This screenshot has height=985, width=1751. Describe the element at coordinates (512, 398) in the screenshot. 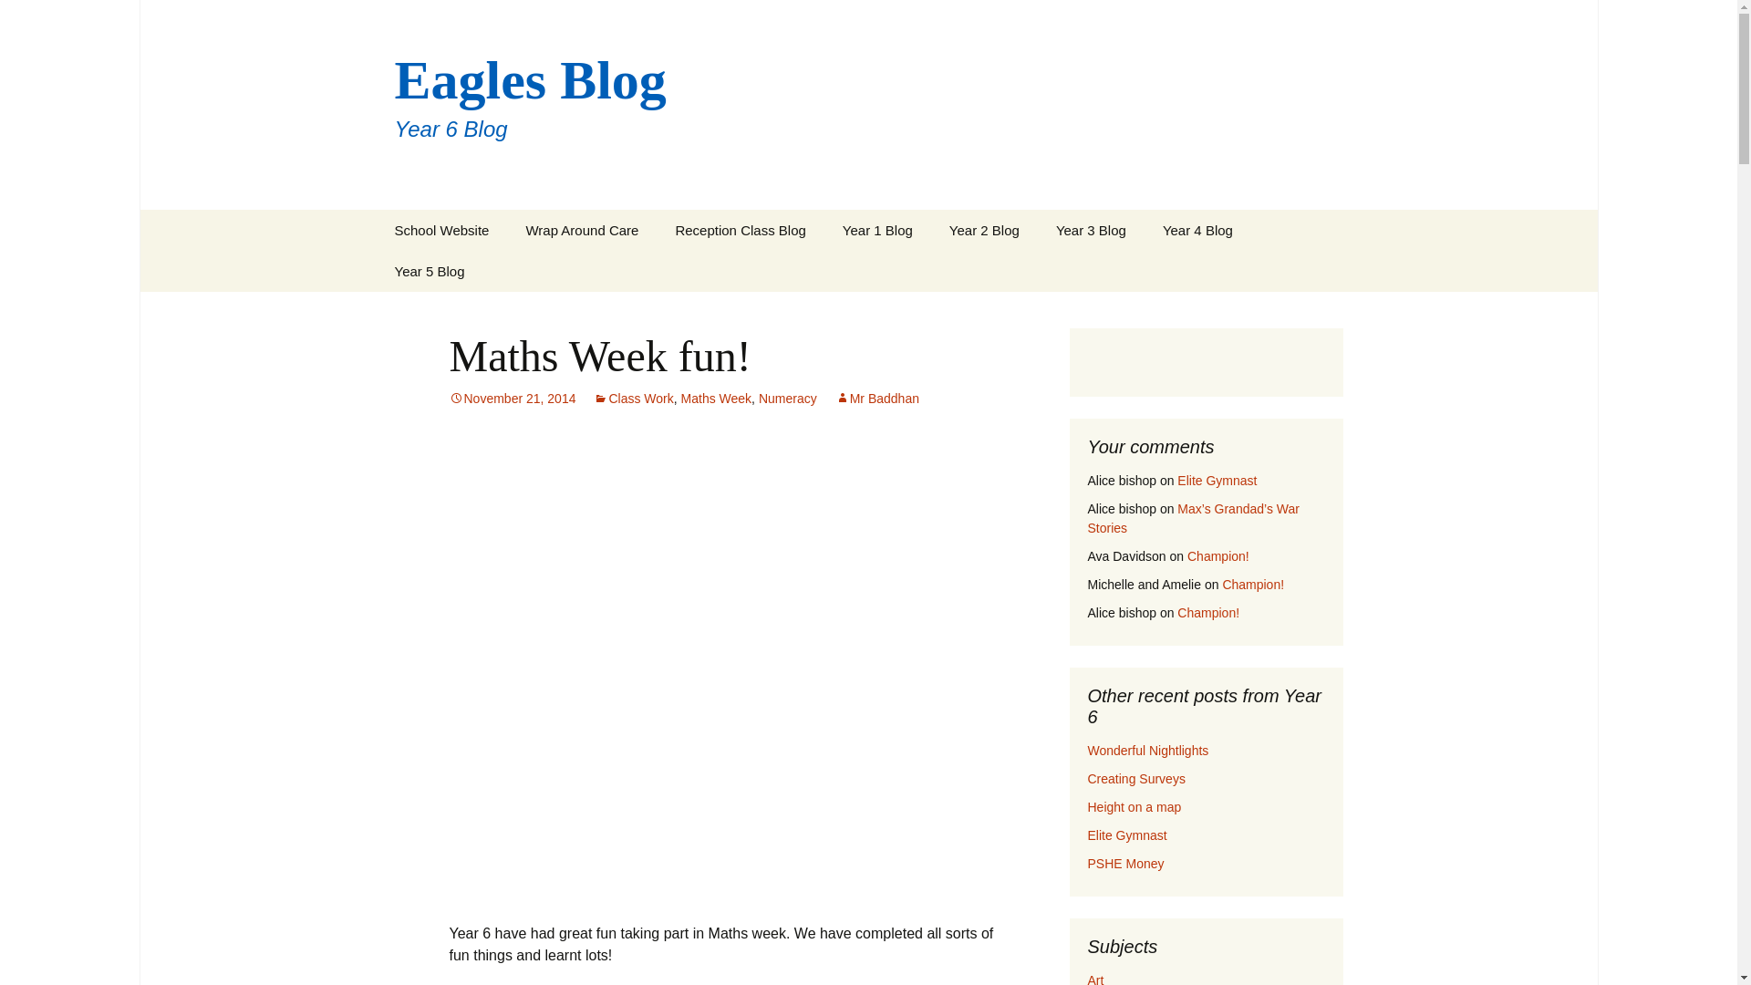

I see `November 21, 2014` at that location.